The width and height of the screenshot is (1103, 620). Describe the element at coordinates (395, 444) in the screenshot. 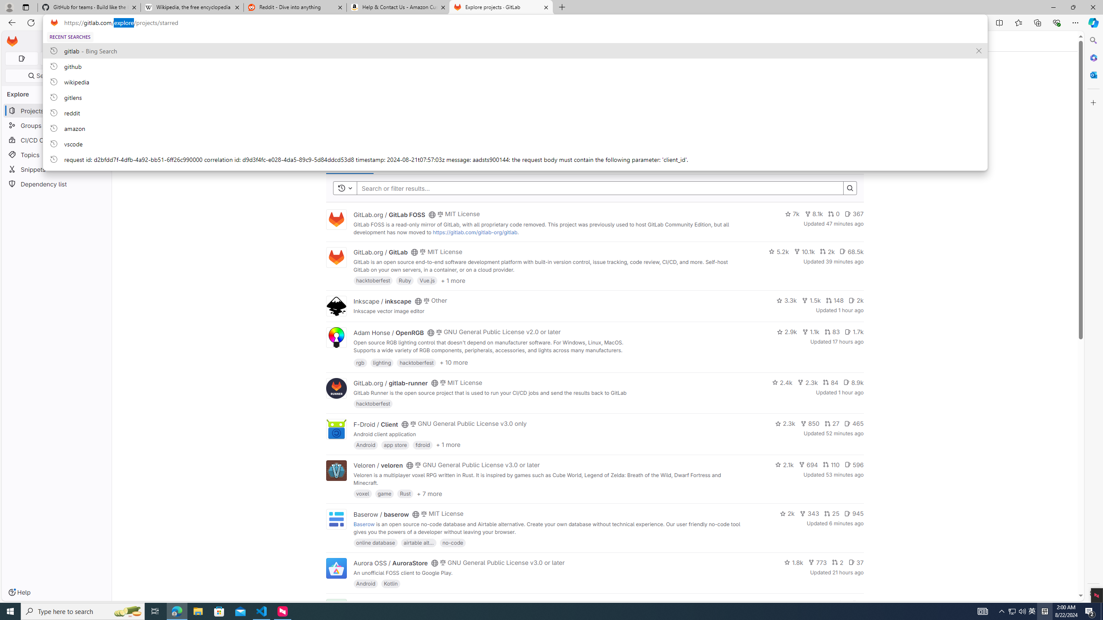

I see `app store` at that location.